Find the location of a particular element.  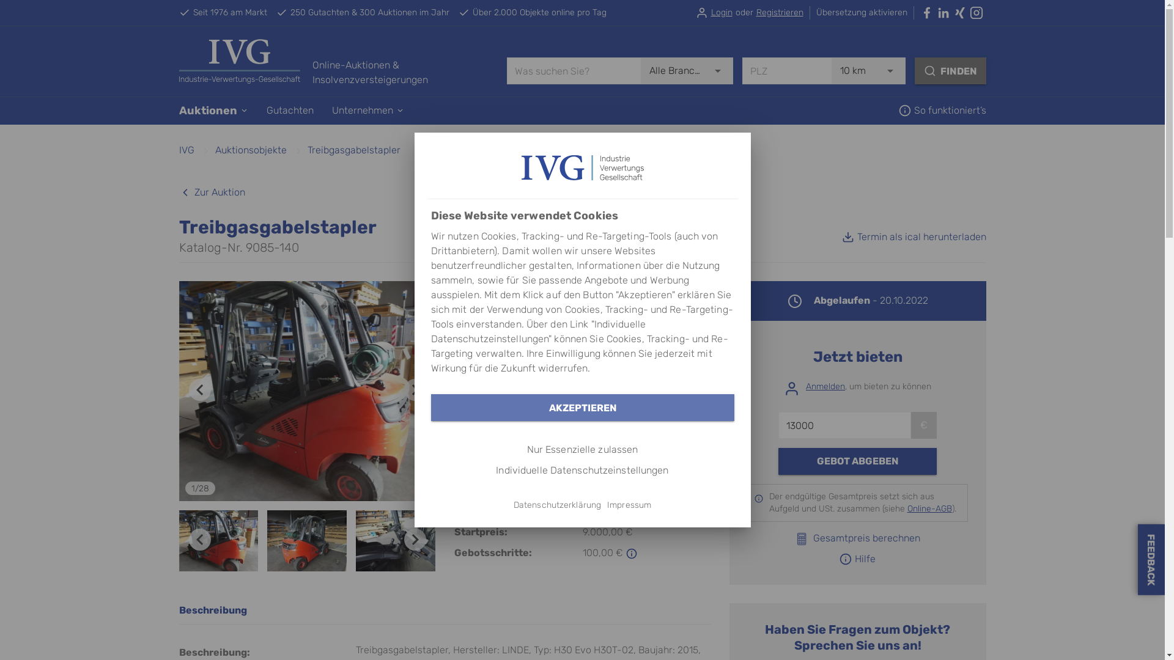

Registrieren is located at coordinates (779, 13).